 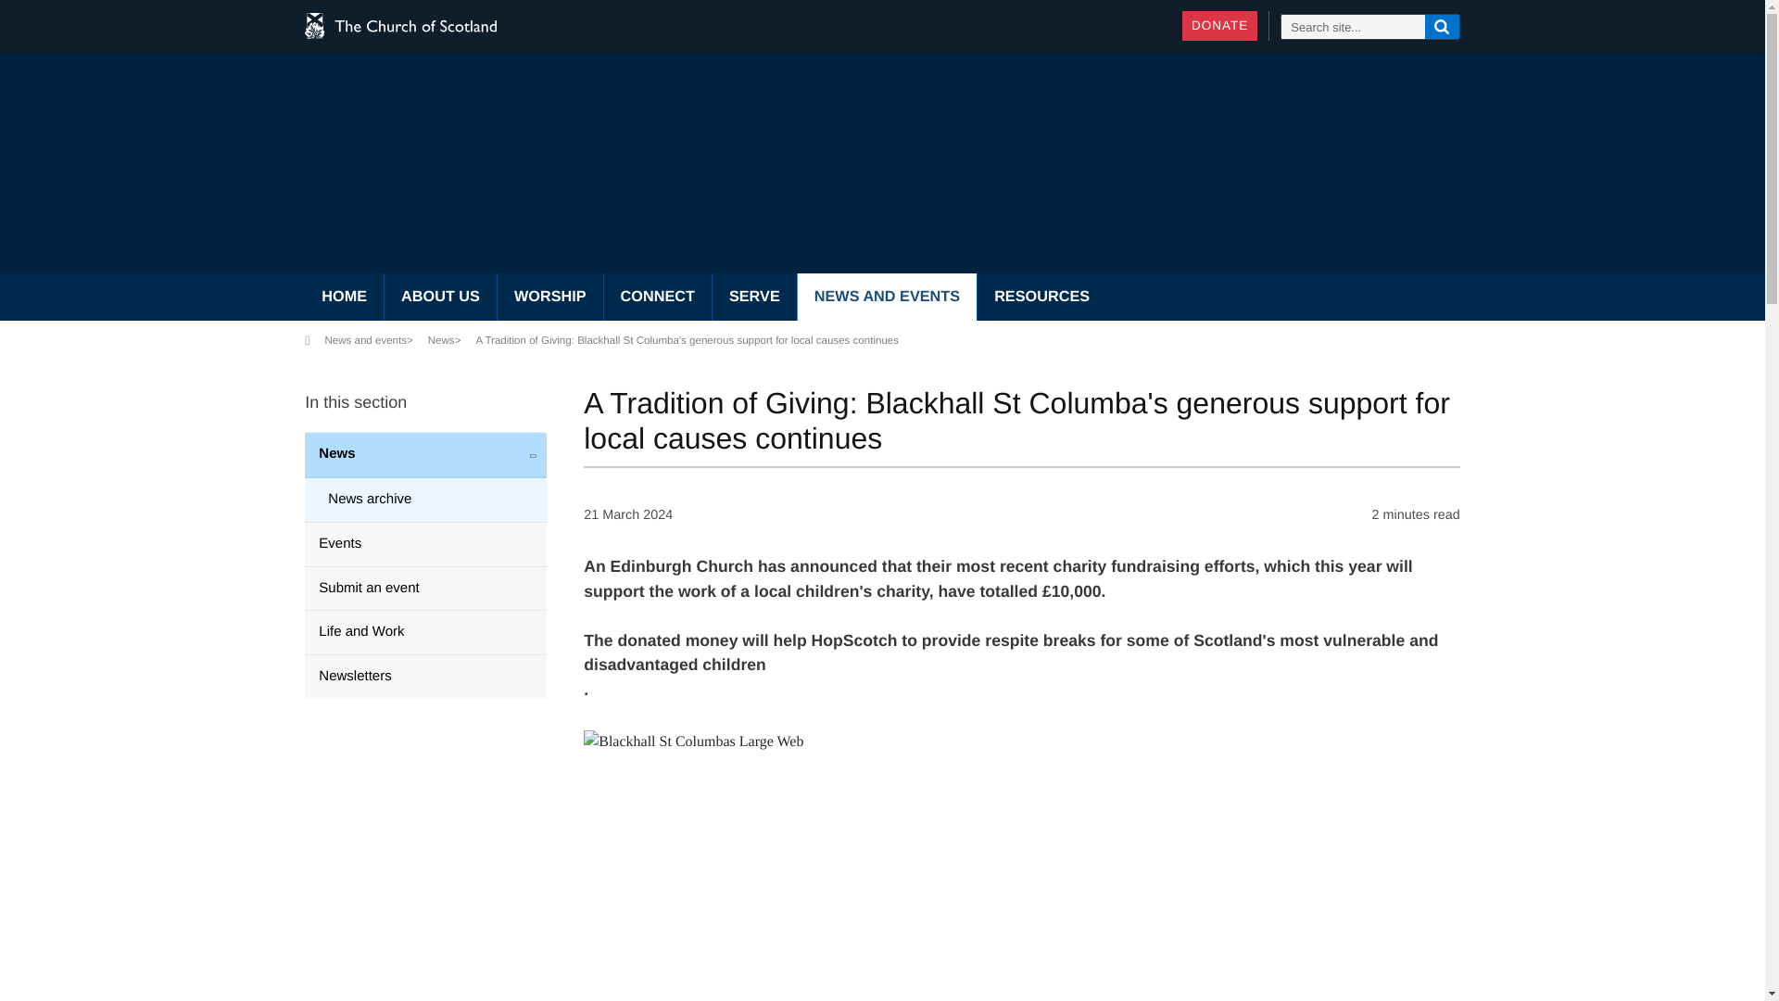 What do you see at coordinates (344, 297) in the screenshot?
I see `HOME` at bounding box center [344, 297].